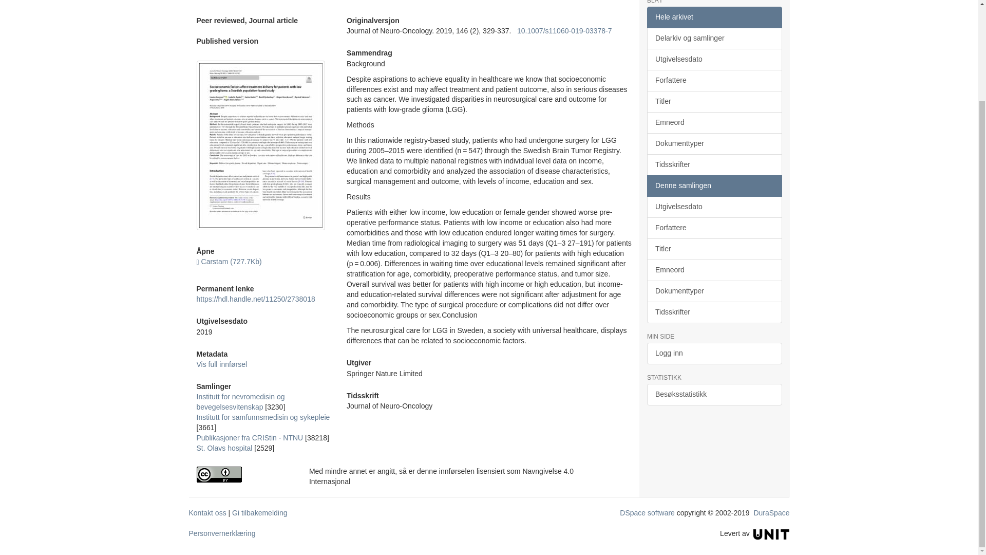  Describe the element at coordinates (771, 533) in the screenshot. I see `Unit` at that location.